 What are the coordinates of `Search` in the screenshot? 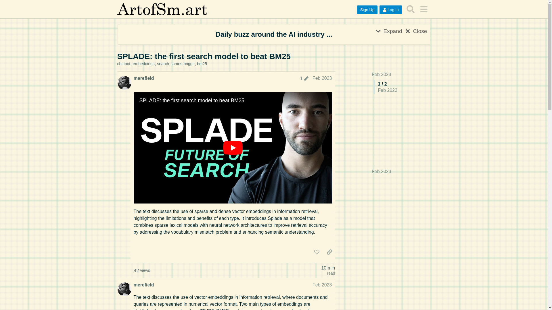 It's located at (411, 9).